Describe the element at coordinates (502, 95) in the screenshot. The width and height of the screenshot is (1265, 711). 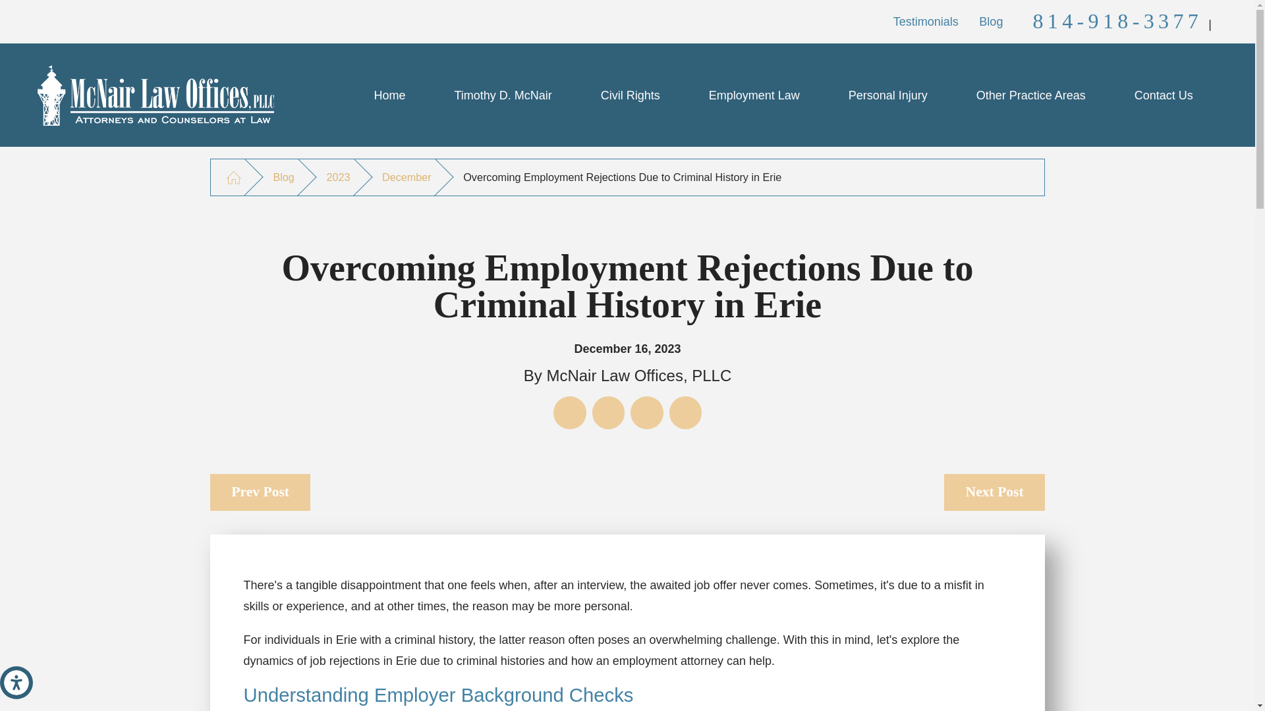
I see `Timothy D. McNair` at that location.